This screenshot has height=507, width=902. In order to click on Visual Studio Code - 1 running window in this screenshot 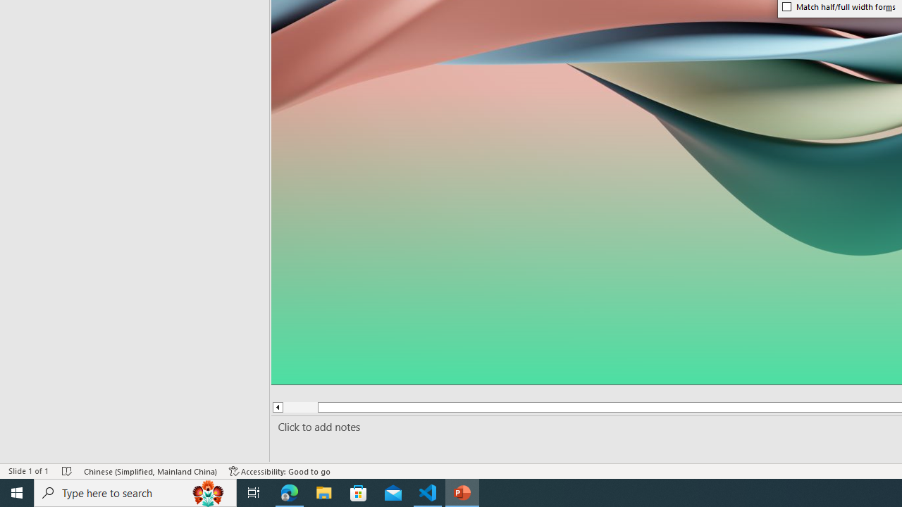, I will do `click(428, 493)`.